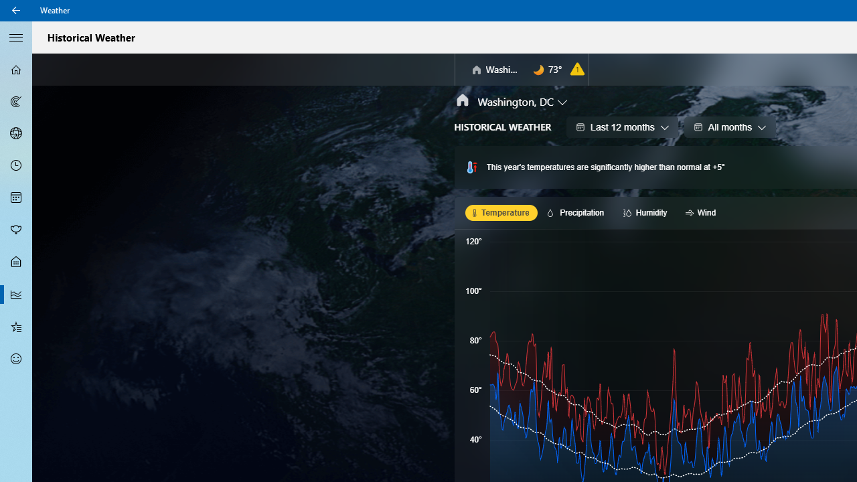  What do you see at coordinates (16, 102) in the screenshot?
I see `Maps - Not Selected` at bounding box center [16, 102].